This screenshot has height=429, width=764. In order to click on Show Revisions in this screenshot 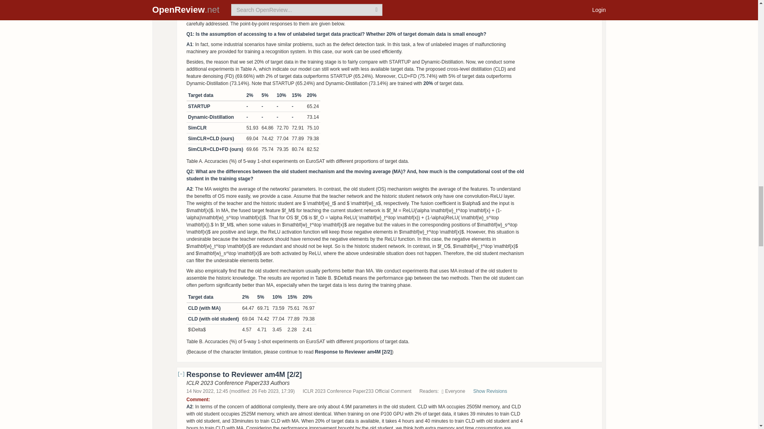, I will do `click(494, 391)`.